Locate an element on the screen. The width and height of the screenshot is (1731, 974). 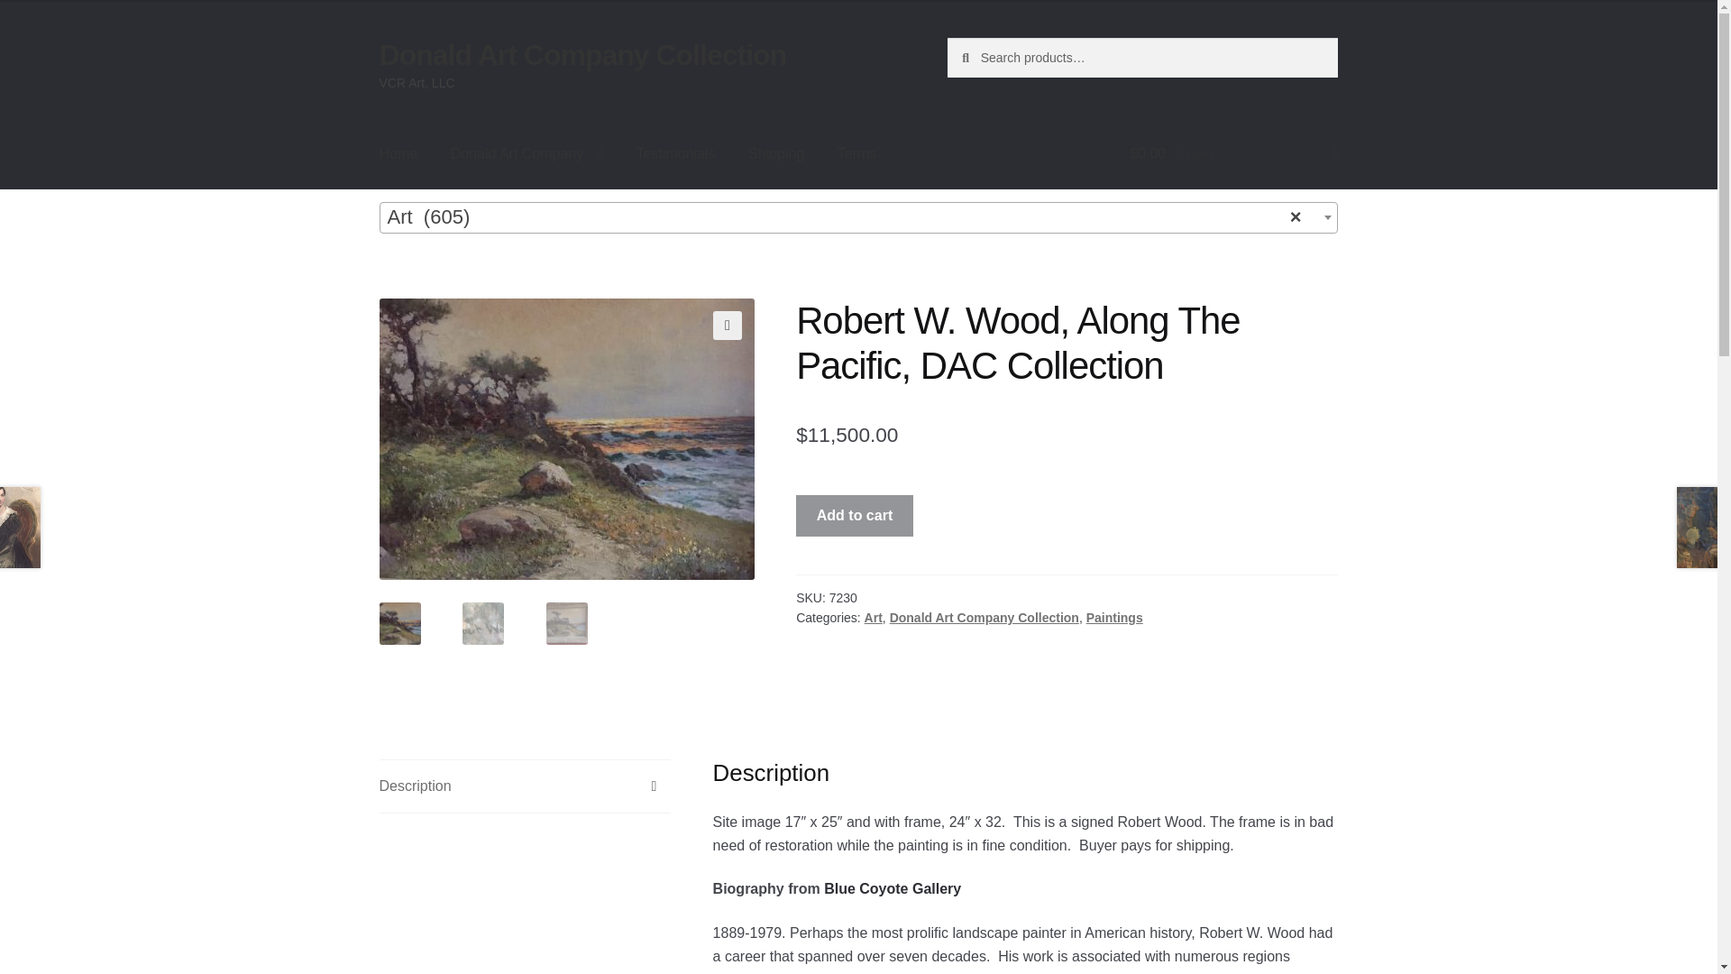
Shipping is located at coordinates (776, 153).